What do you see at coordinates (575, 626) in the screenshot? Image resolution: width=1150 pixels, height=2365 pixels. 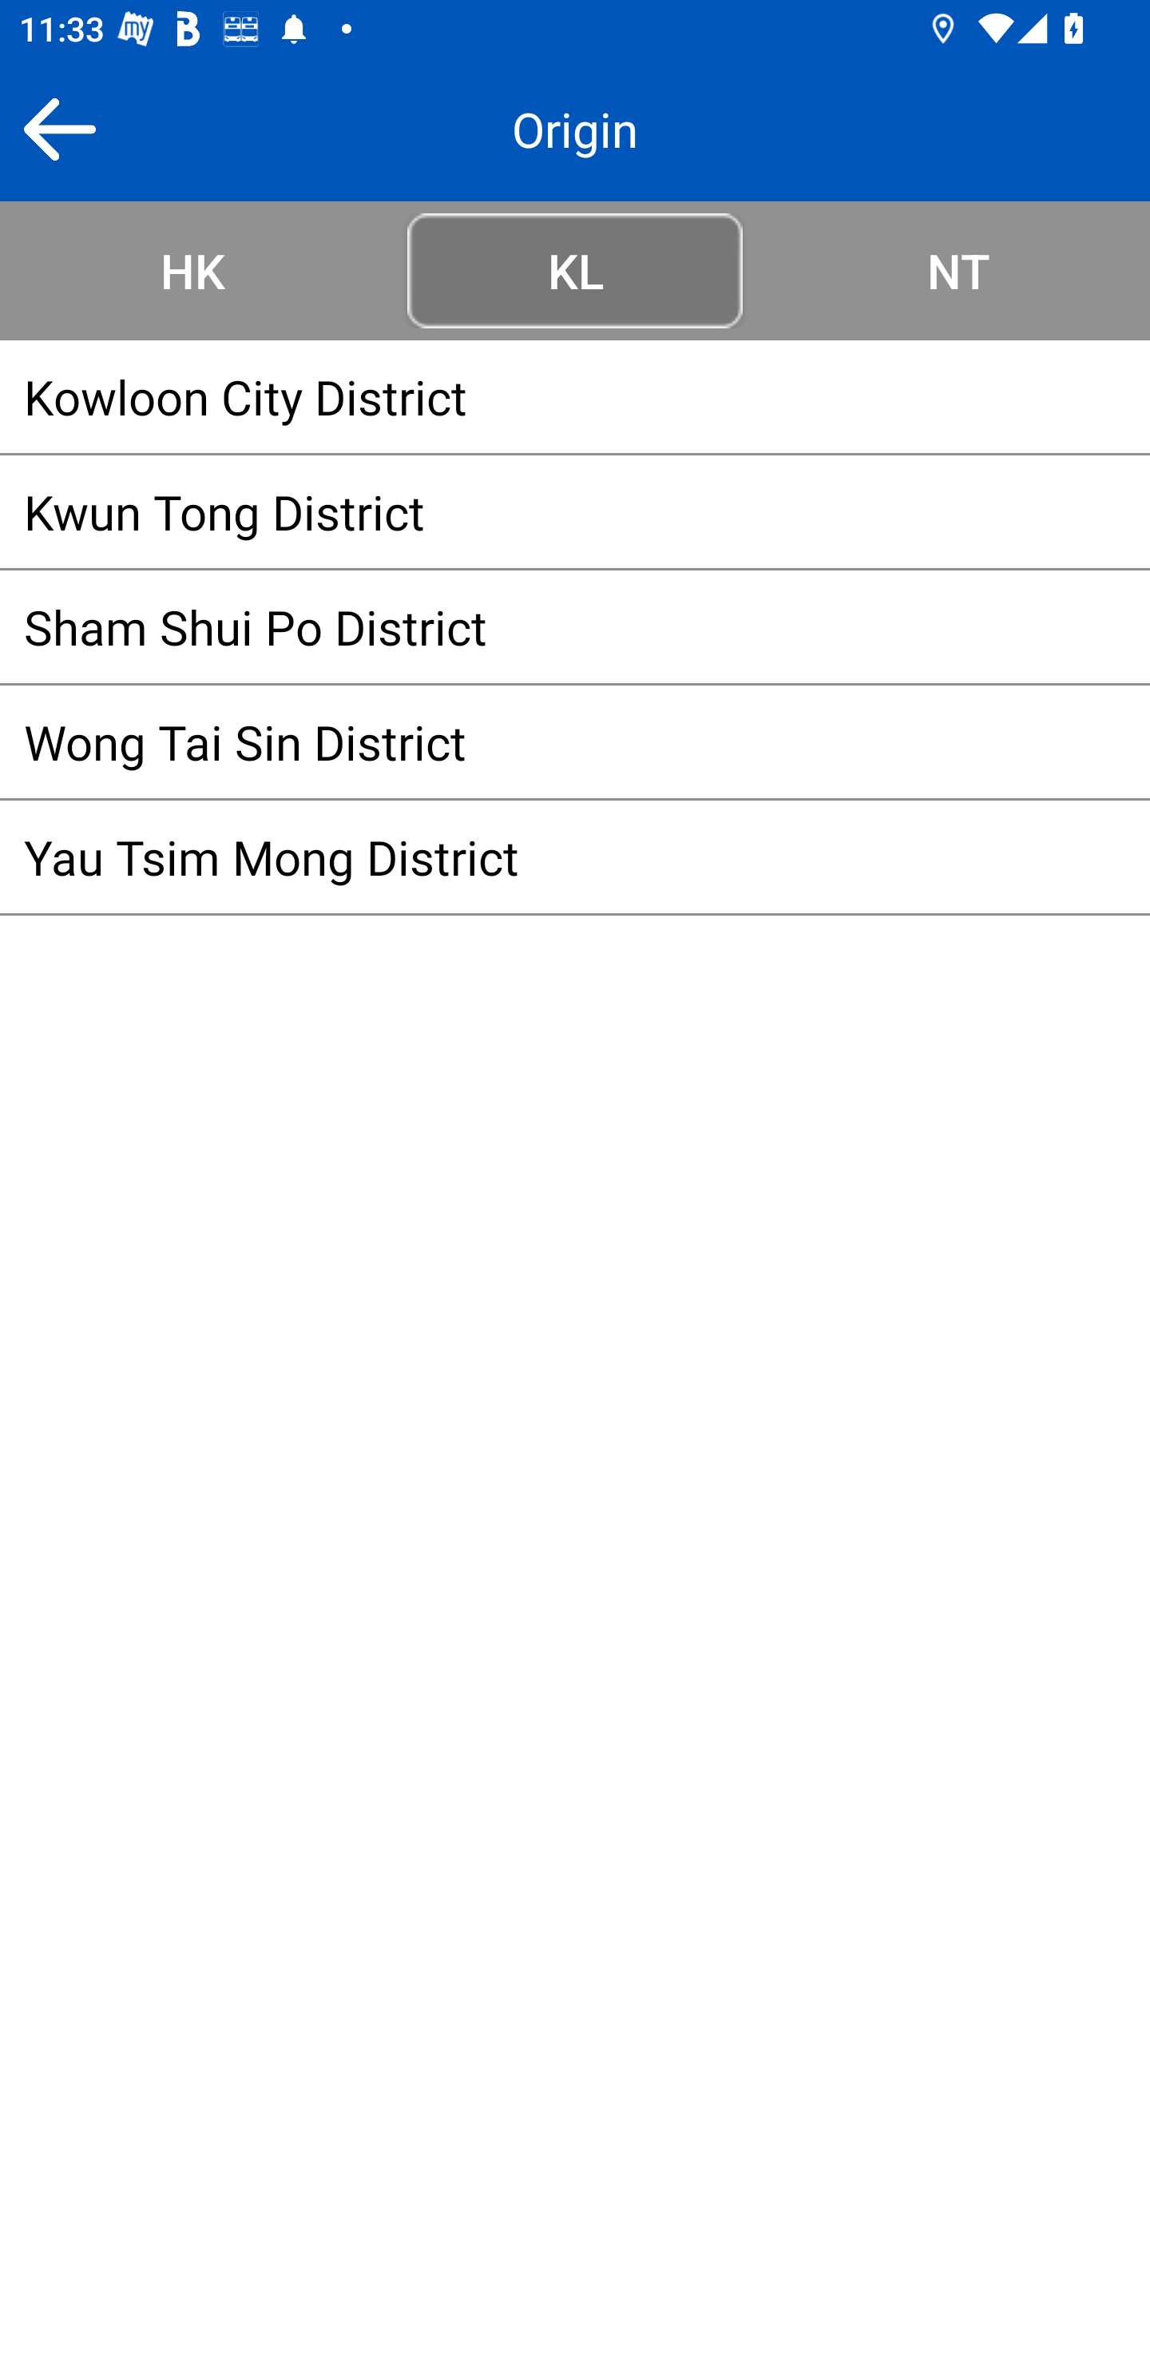 I see `Sham Shui Po District` at bounding box center [575, 626].